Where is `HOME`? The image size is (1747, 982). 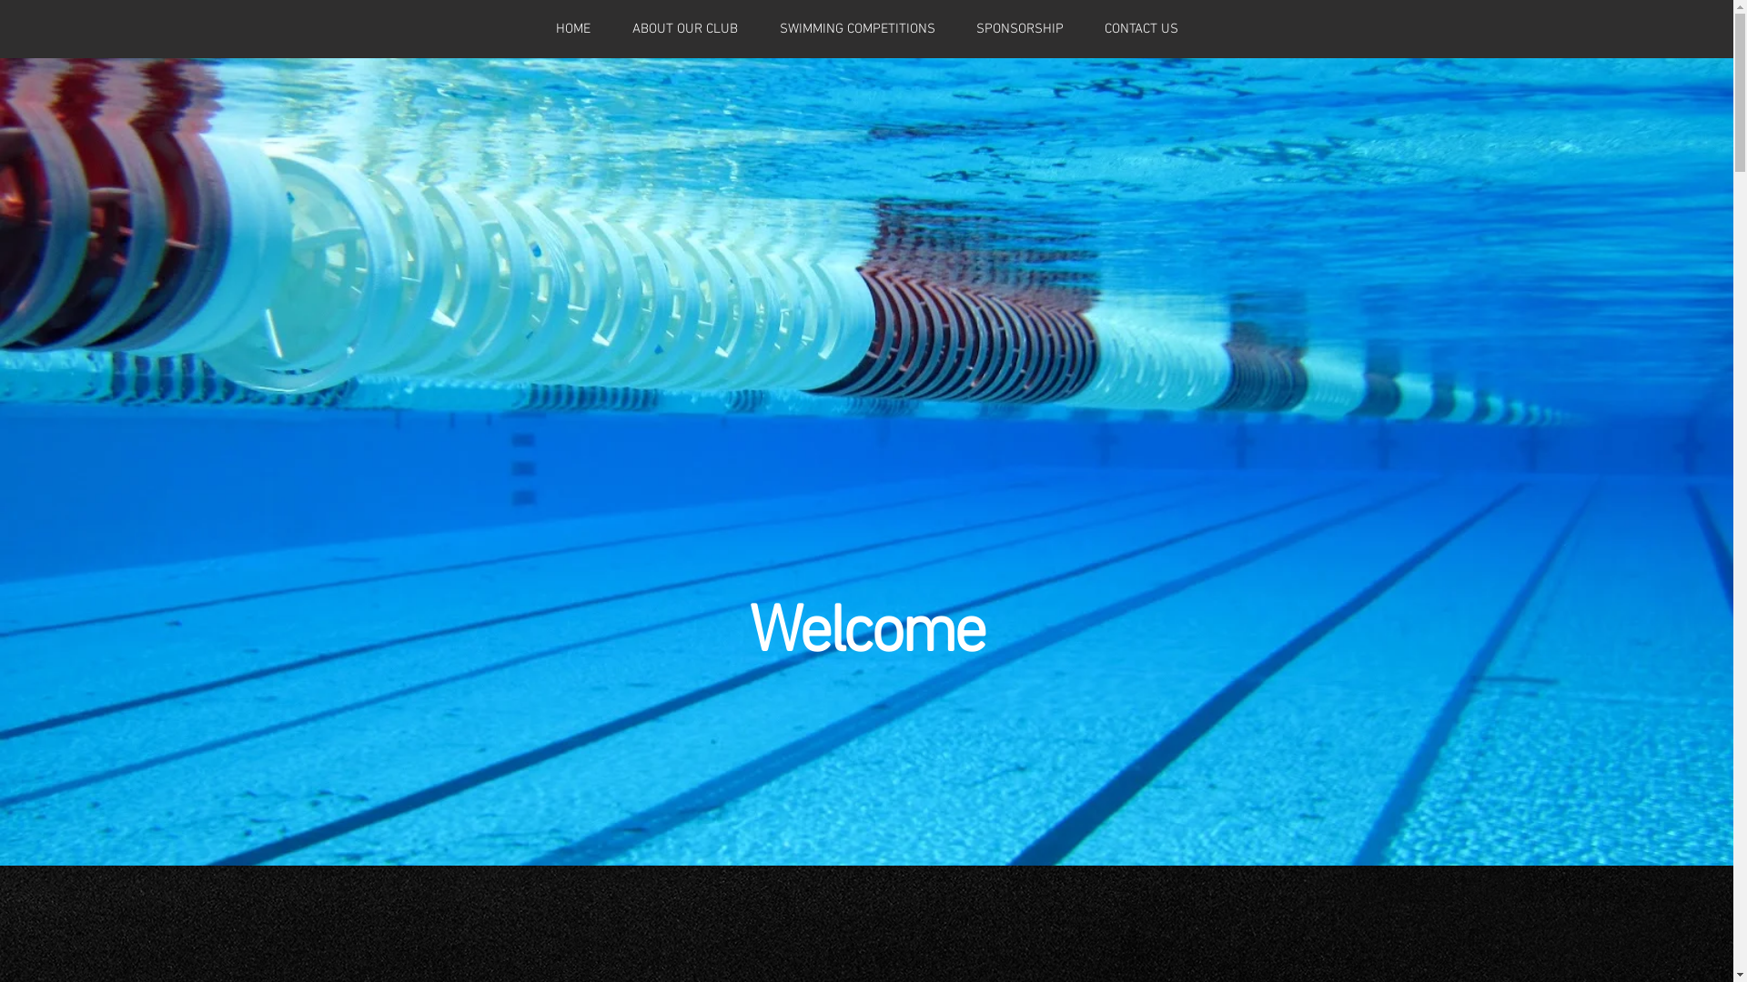
HOME is located at coordinates (573, 29).